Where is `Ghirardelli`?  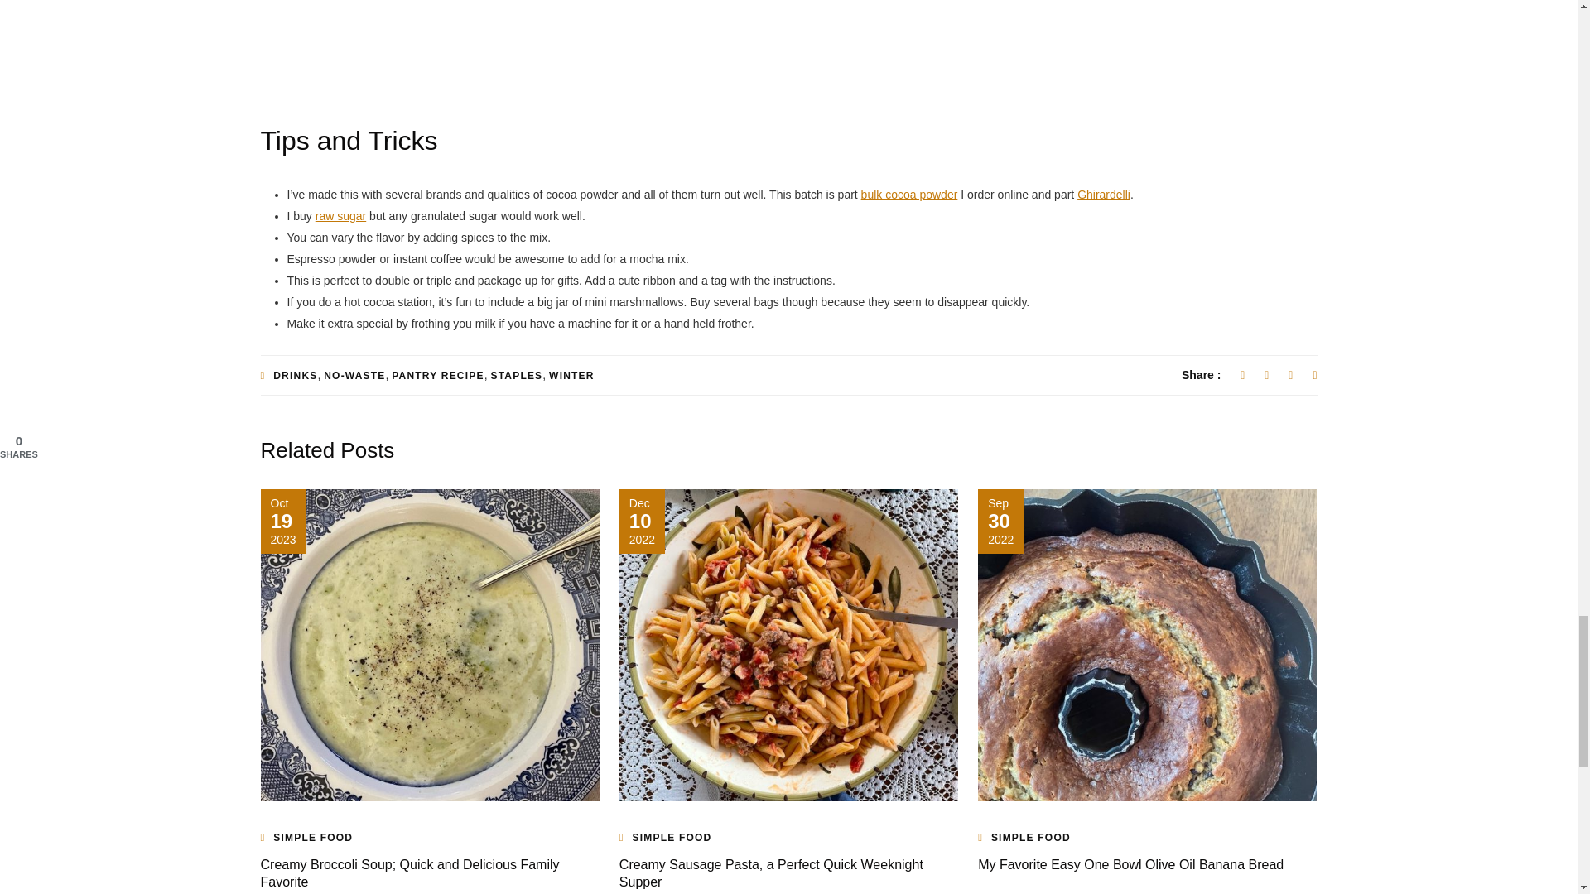
Ghirardelli is located at coordinates (1104, 194).